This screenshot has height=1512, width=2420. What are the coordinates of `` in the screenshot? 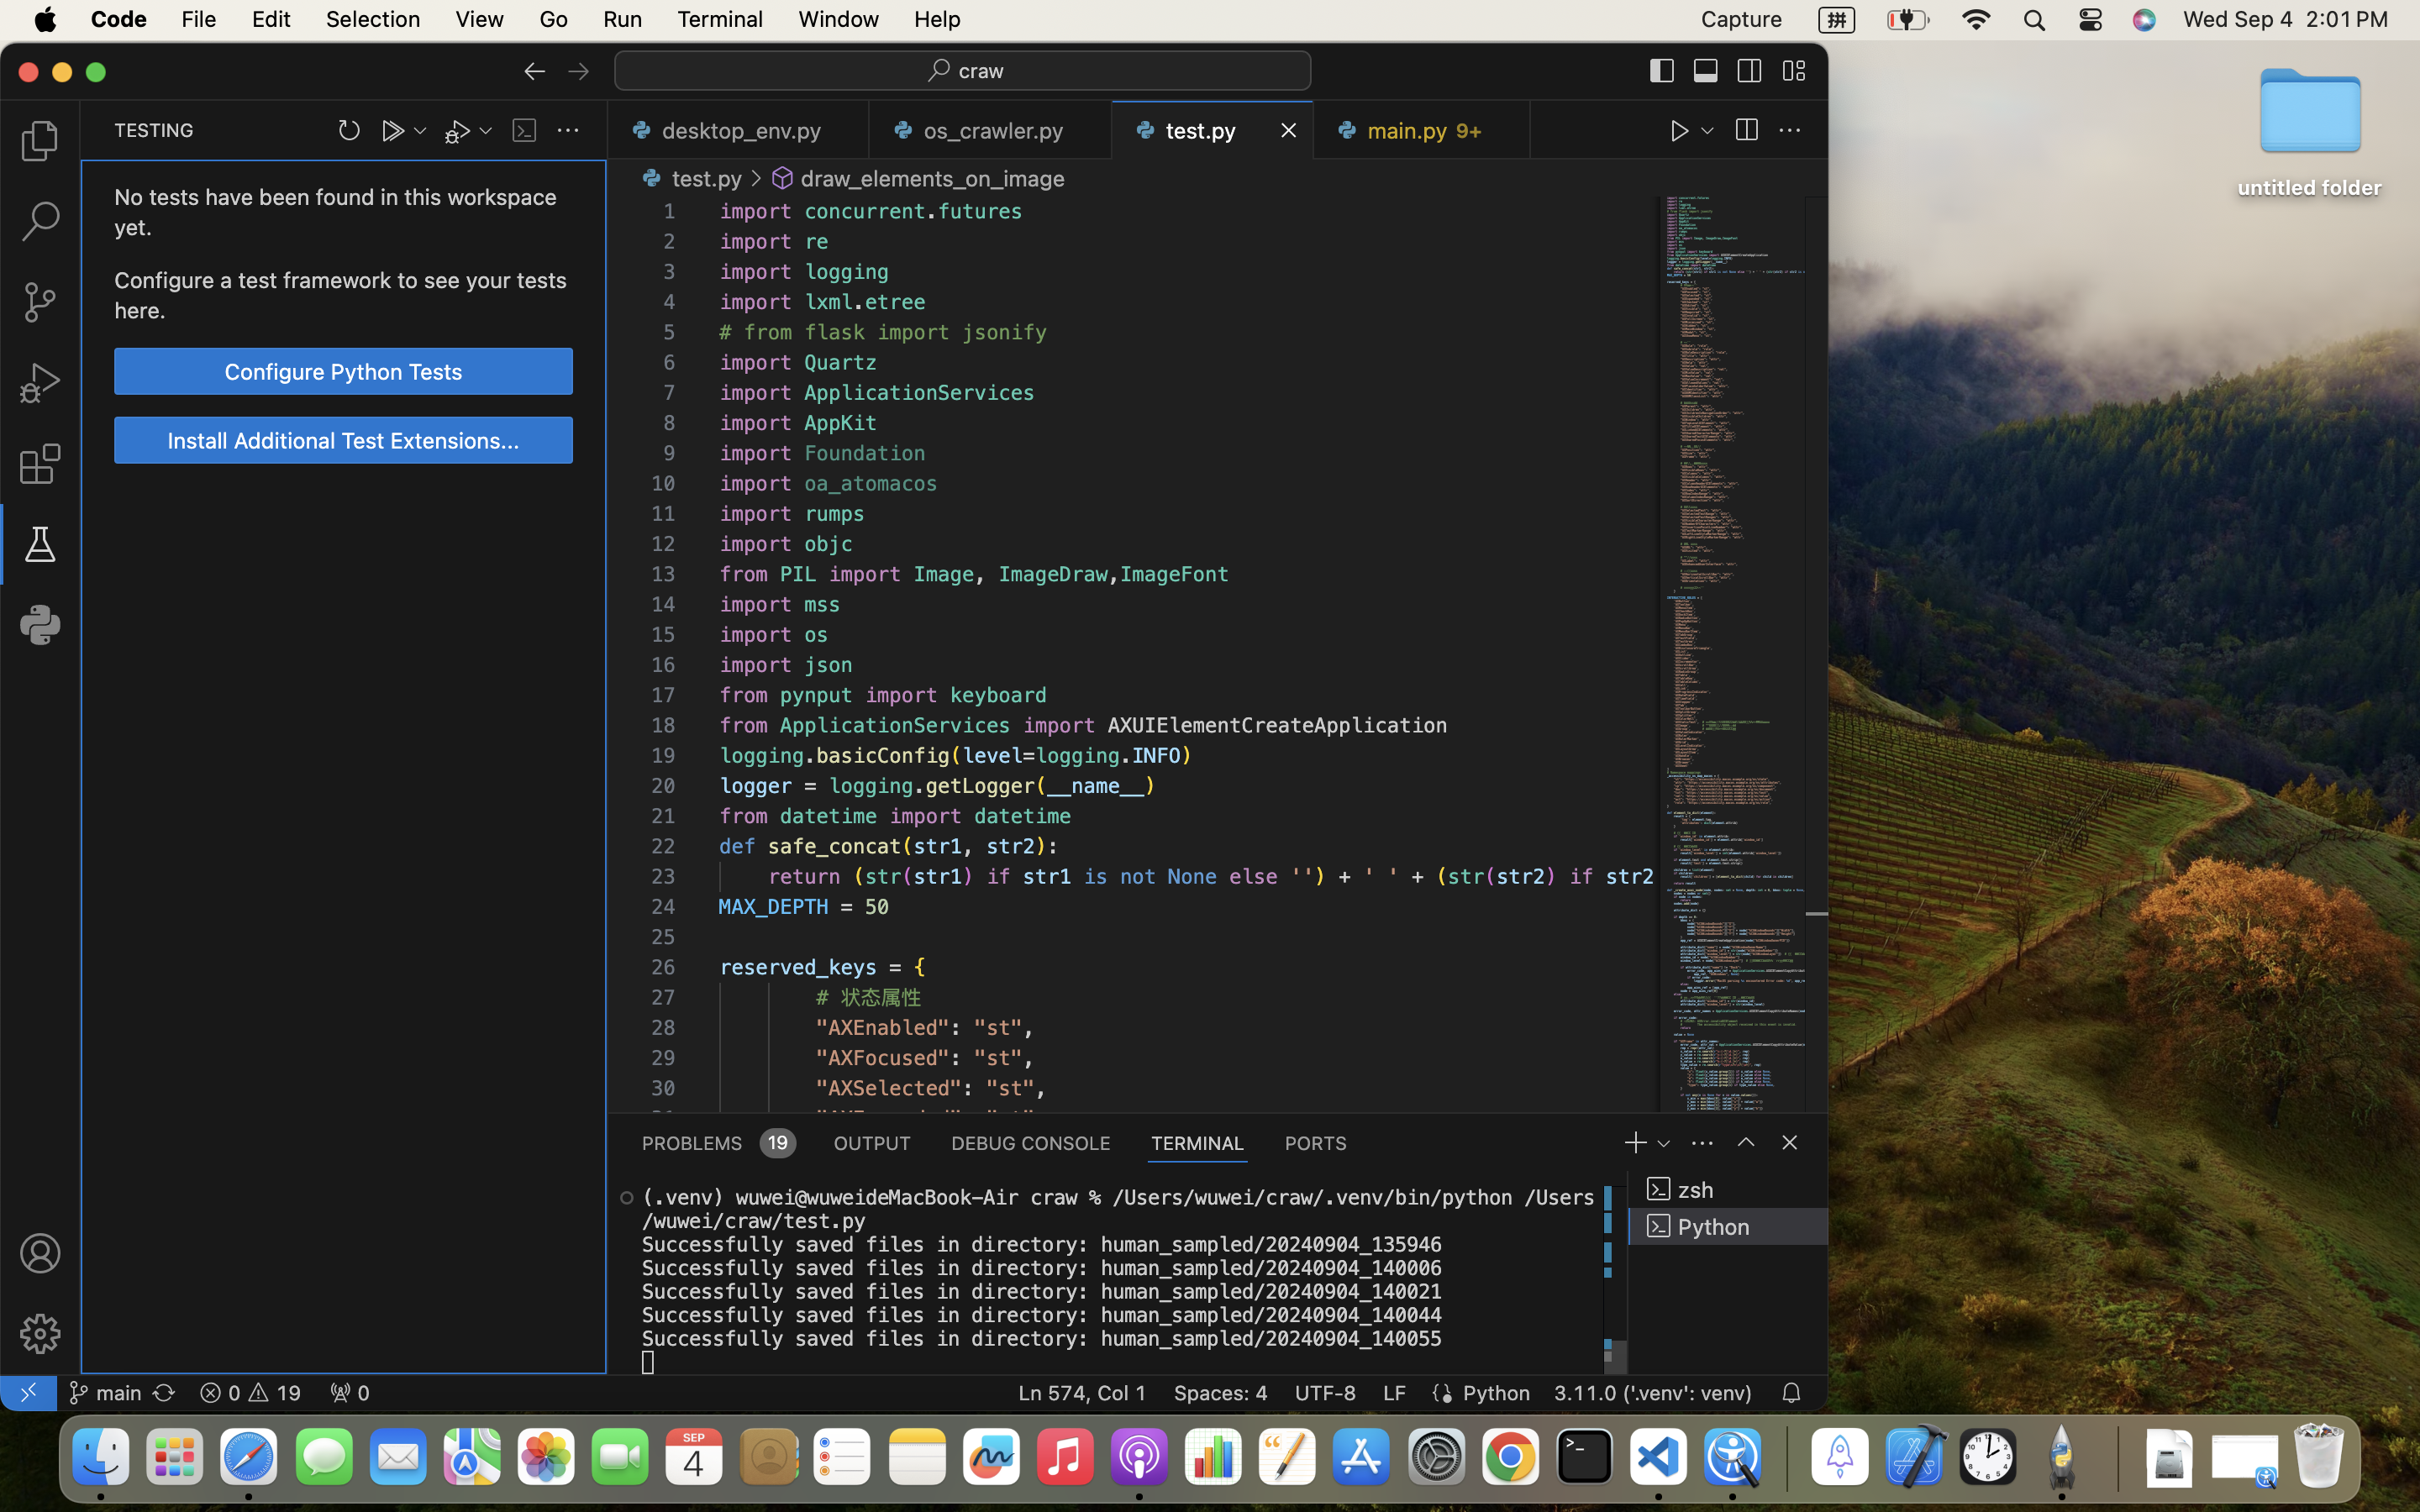 It's located at (1681, 131).